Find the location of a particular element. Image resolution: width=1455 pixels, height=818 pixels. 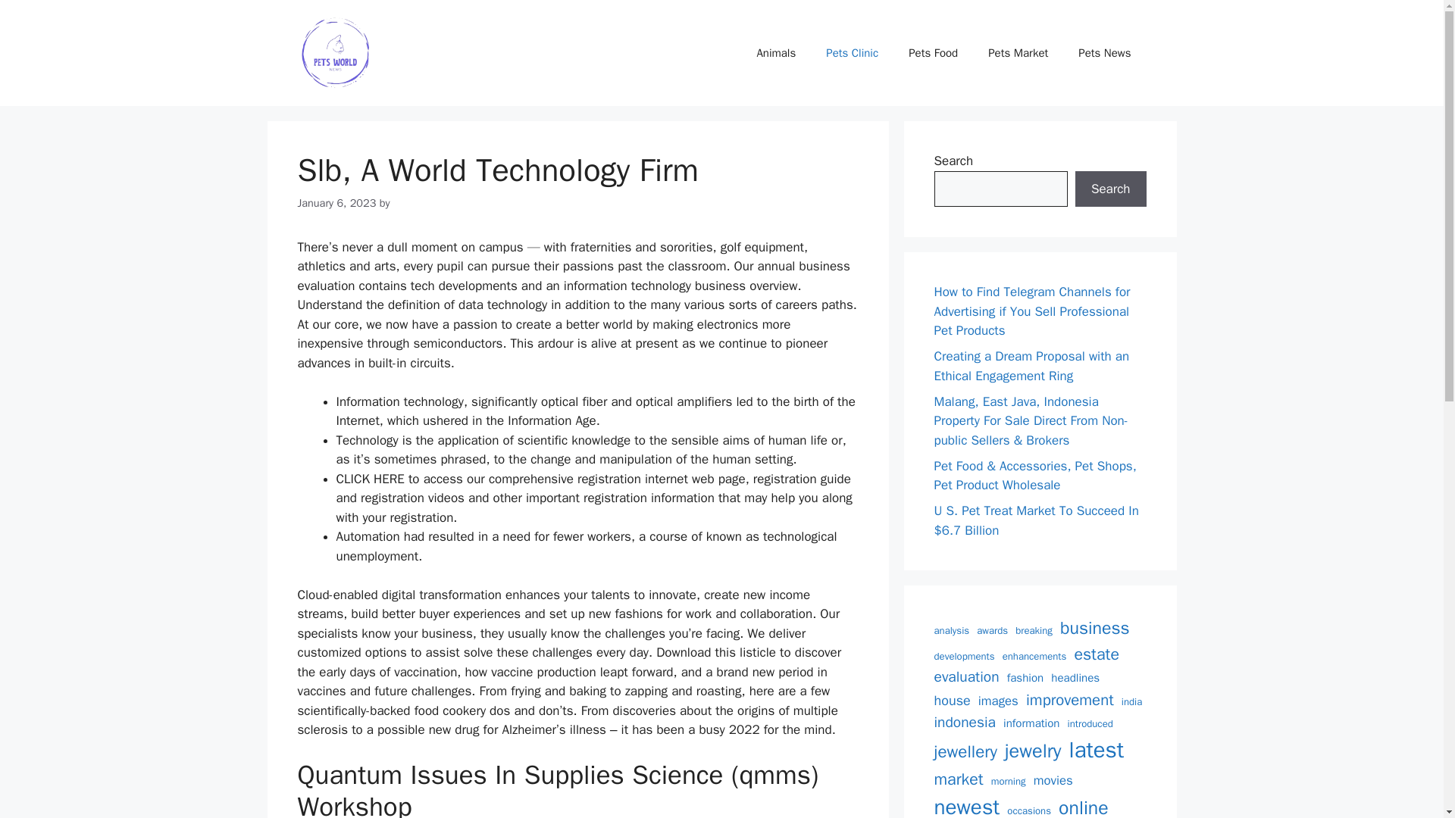

images is located at coordinates (998, 701).